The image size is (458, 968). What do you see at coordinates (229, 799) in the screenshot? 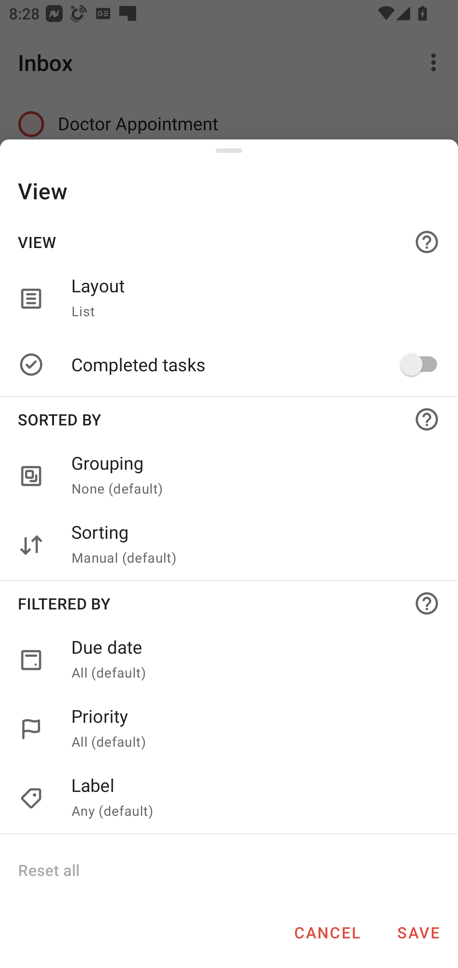
I see `Label Any (default)` at bounding box center [229, 799].